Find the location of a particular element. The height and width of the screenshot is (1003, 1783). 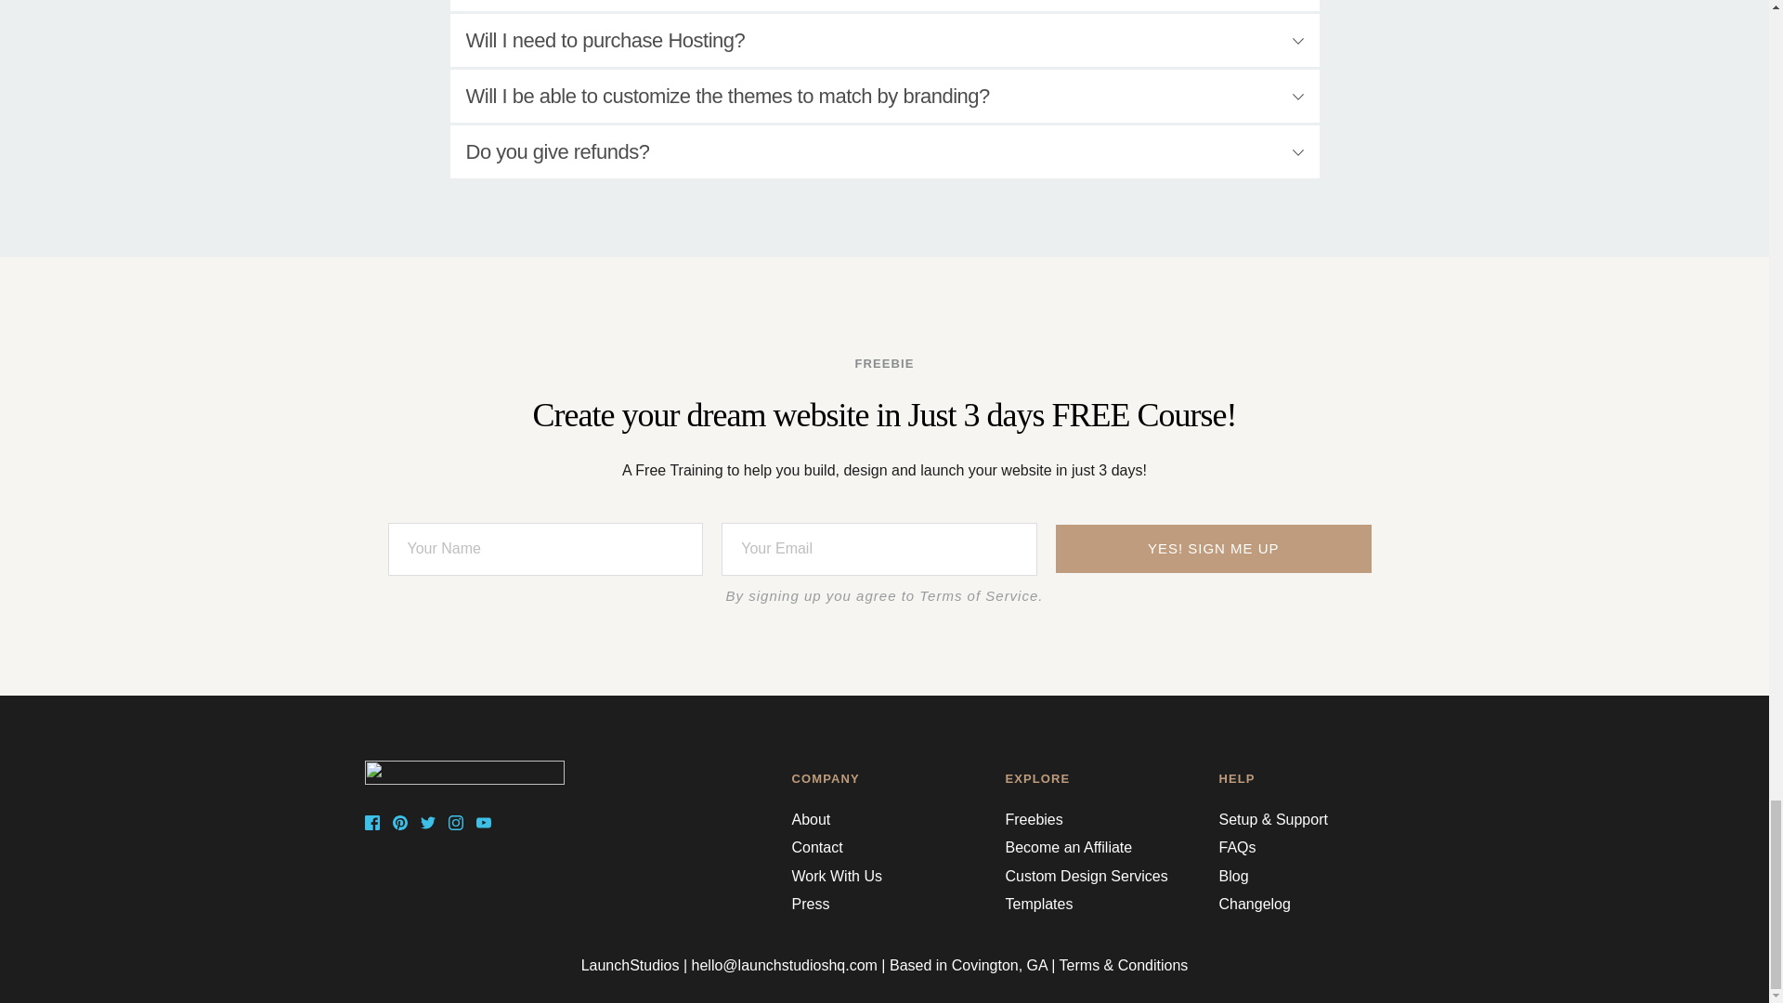

YES! SIGN ME UP is located at coordinates (1213, 548).